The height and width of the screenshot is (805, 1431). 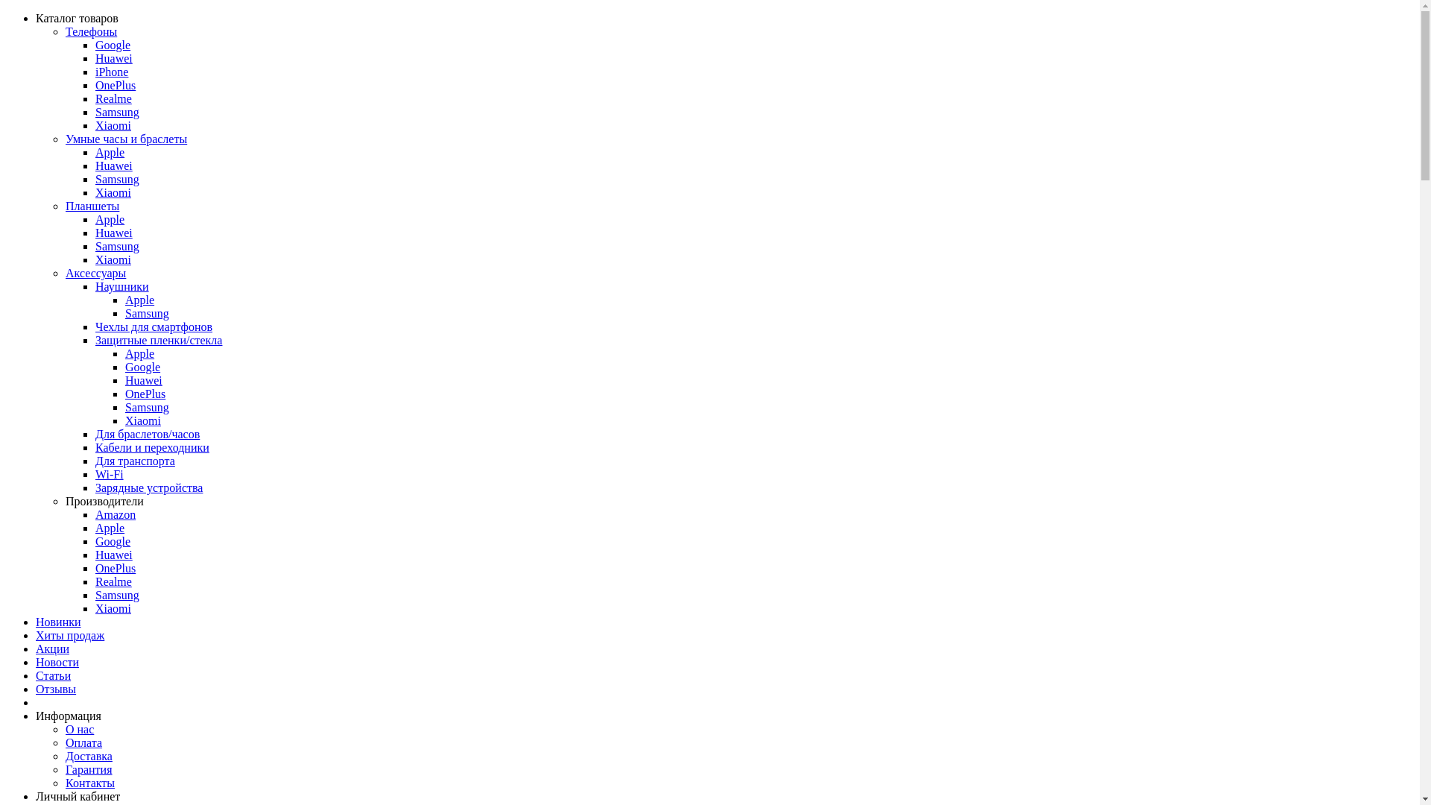 What do you see at coordinates (110, 152) in the screenshot?
I see `Apple` at bounding box center [110, 152].